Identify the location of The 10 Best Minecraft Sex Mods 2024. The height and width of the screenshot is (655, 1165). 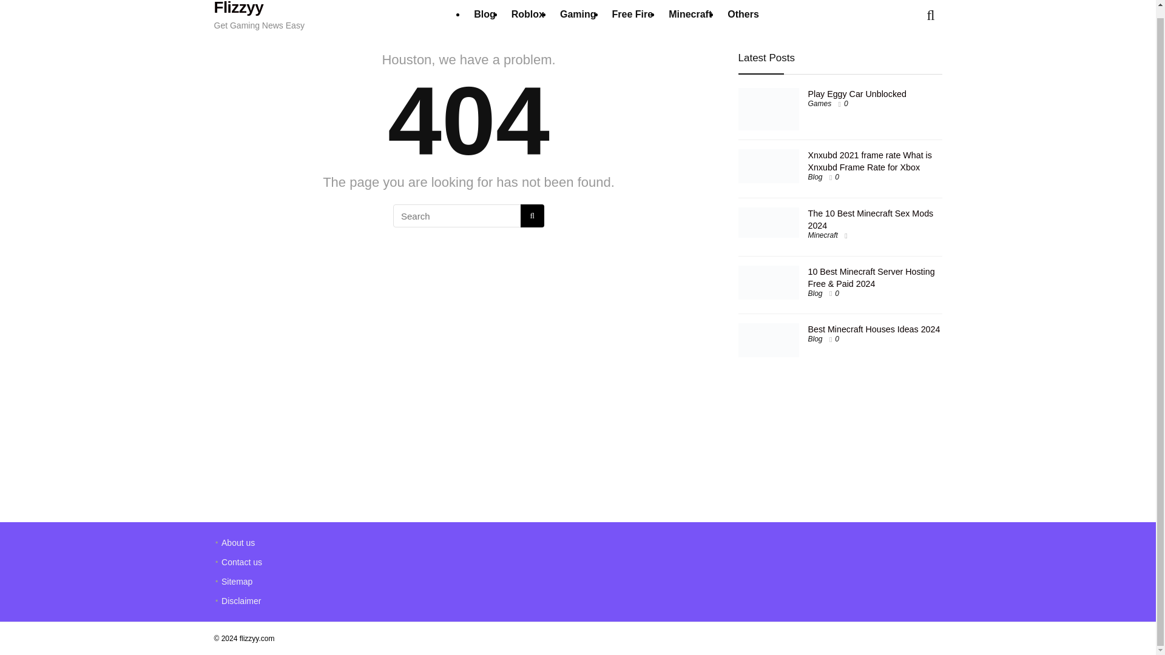
(871, 220).